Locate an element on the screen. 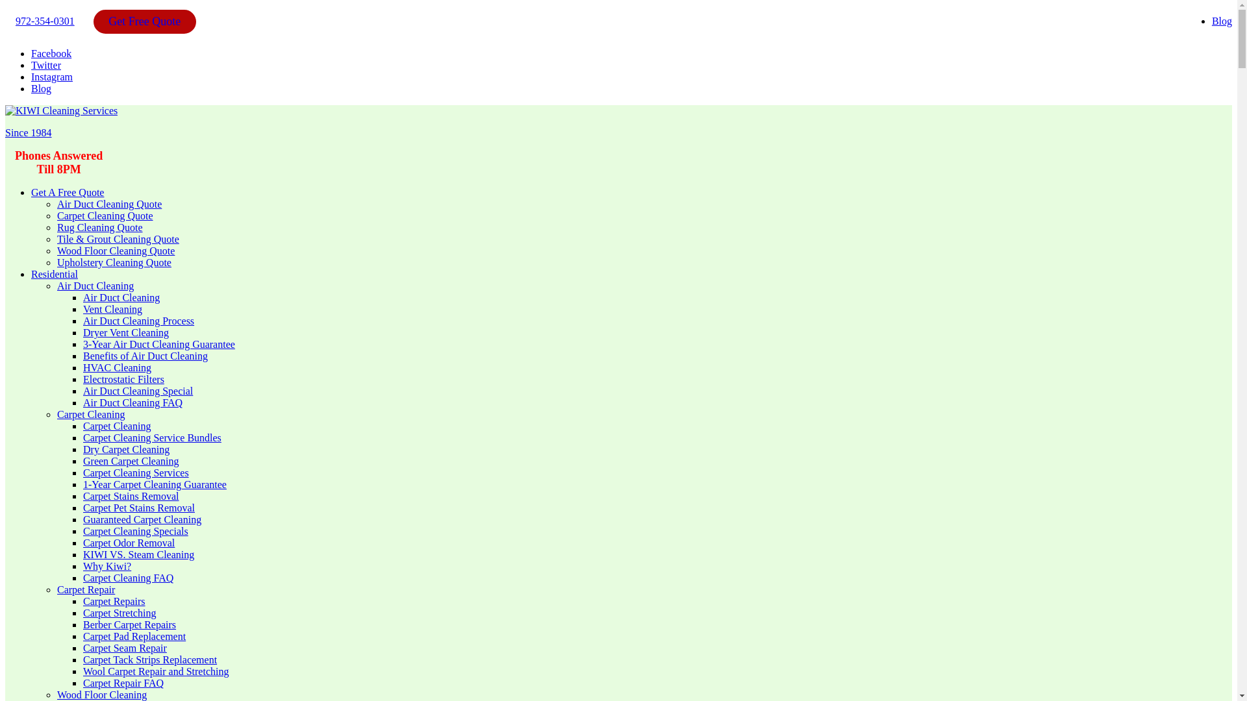 Image resolution: width=1247 pixels, height=701 pixels. Electrostatic Filters is located at coordinates (123, 379).